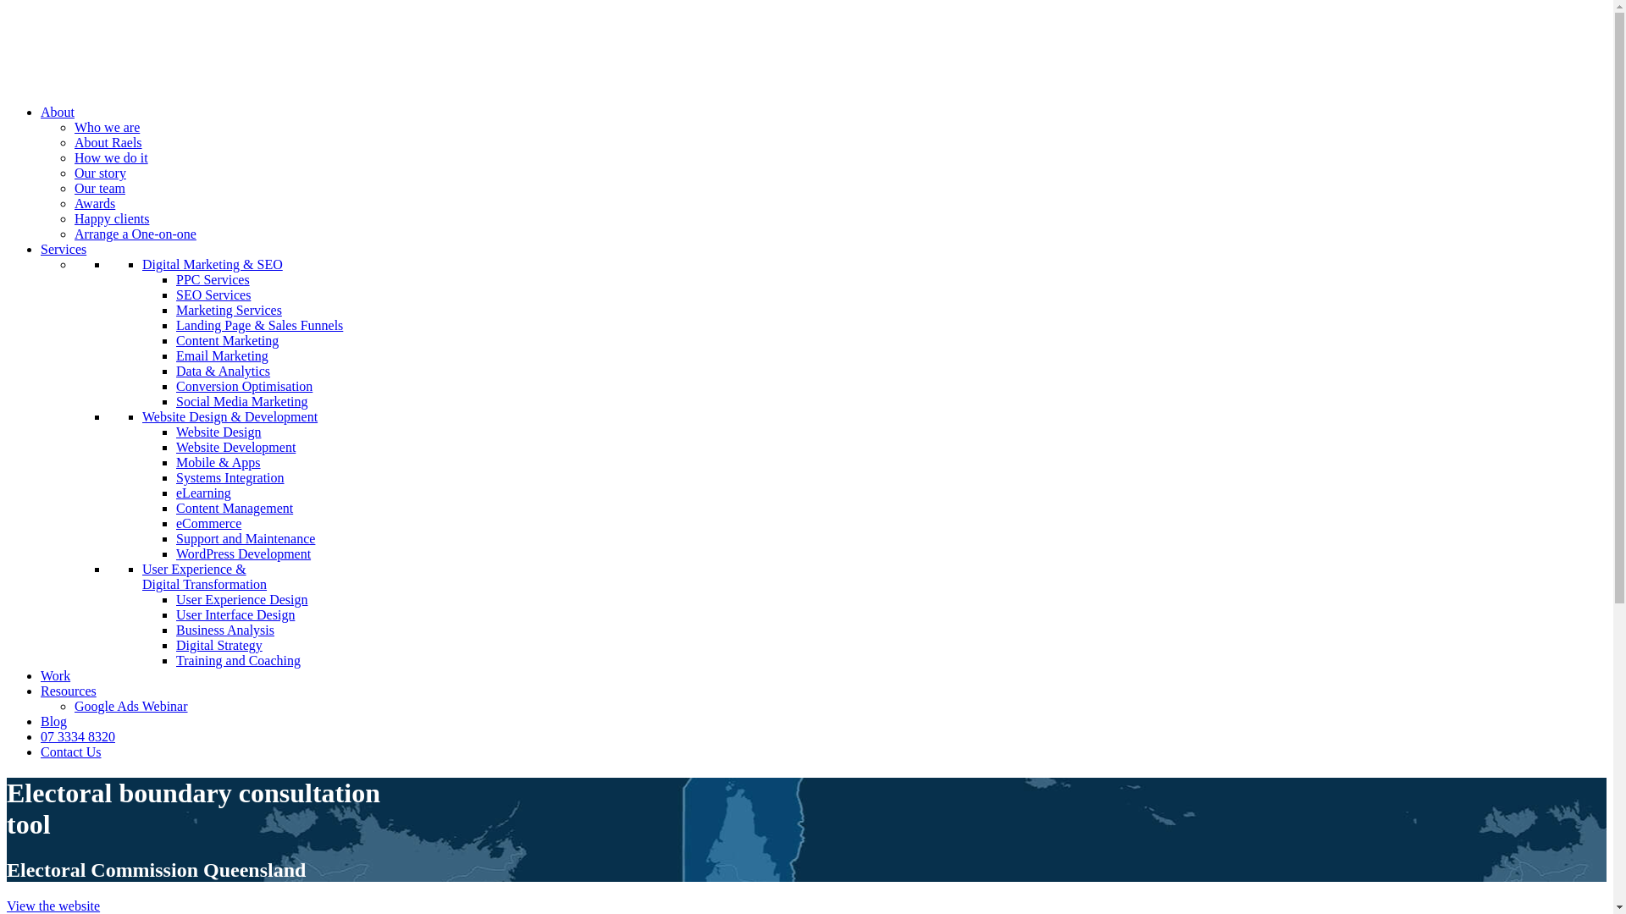 This screenshot has height=914, width=1626. Describe the element at coordinates (203, 493) in the screenshot. I see `eLearning` at that location.